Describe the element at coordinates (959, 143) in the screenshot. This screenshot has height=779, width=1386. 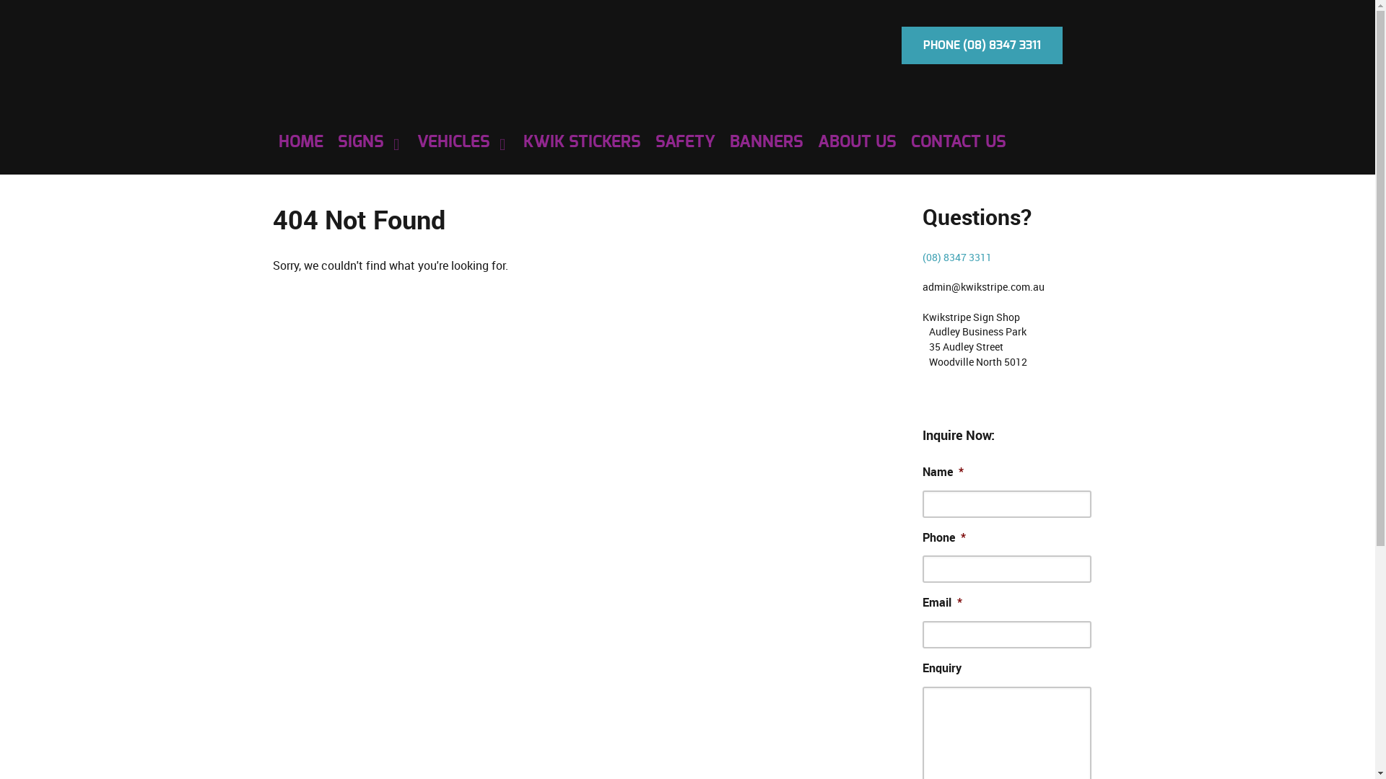
I see `CONTACT US` at that location.